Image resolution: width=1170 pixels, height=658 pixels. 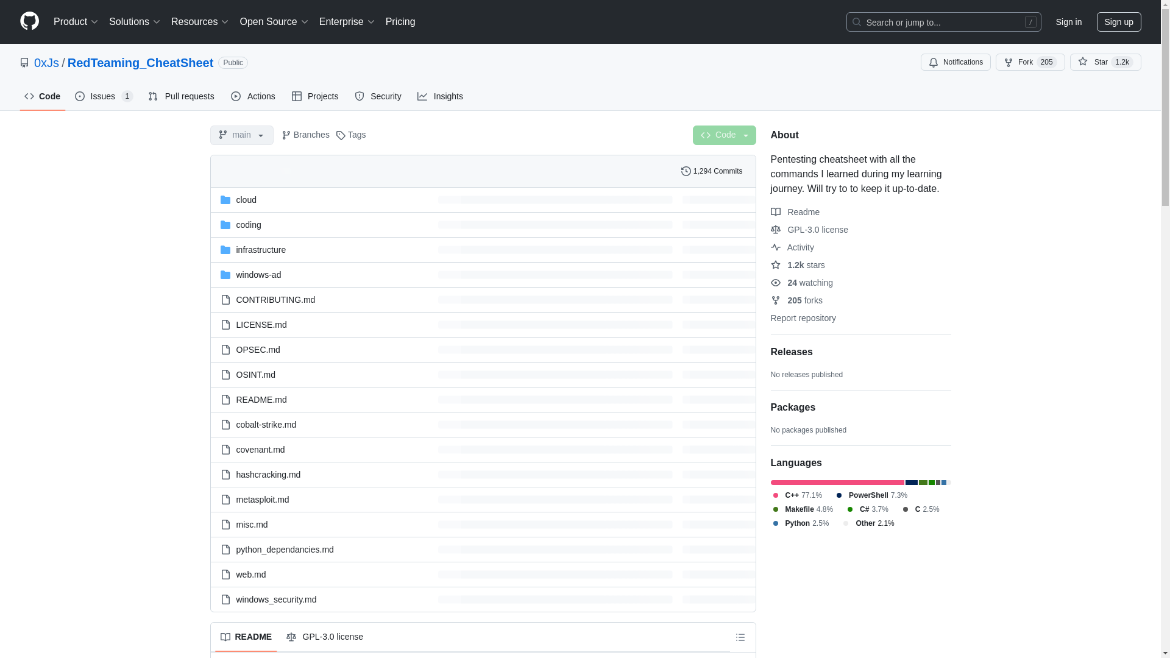 What do you see at coordinates (275, 300) in the screenshot?
I see `CONTRIBUTING.md` at bounding box center [275, 300].